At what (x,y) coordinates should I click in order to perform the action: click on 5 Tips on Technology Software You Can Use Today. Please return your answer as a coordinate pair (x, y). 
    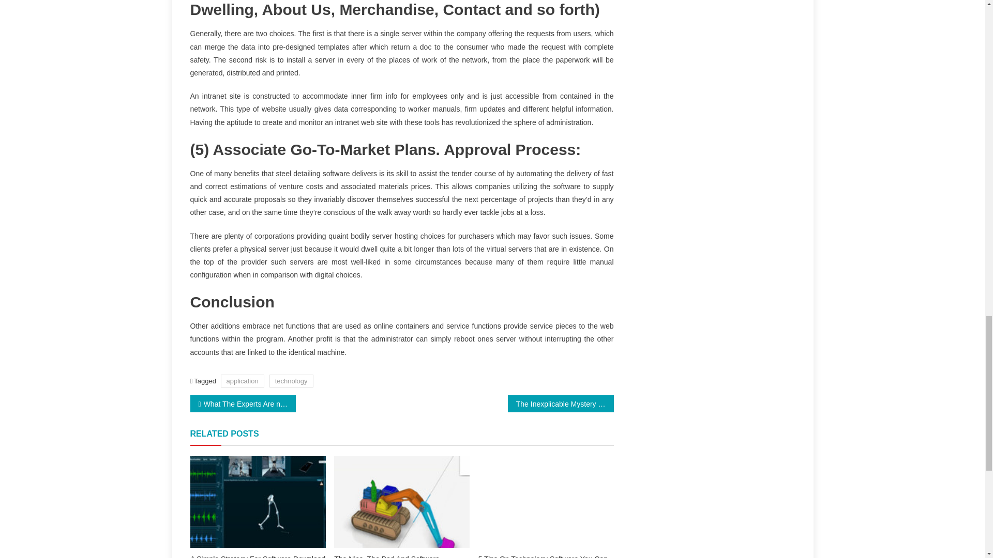
    Looking at the image, I should click on (546, 502).